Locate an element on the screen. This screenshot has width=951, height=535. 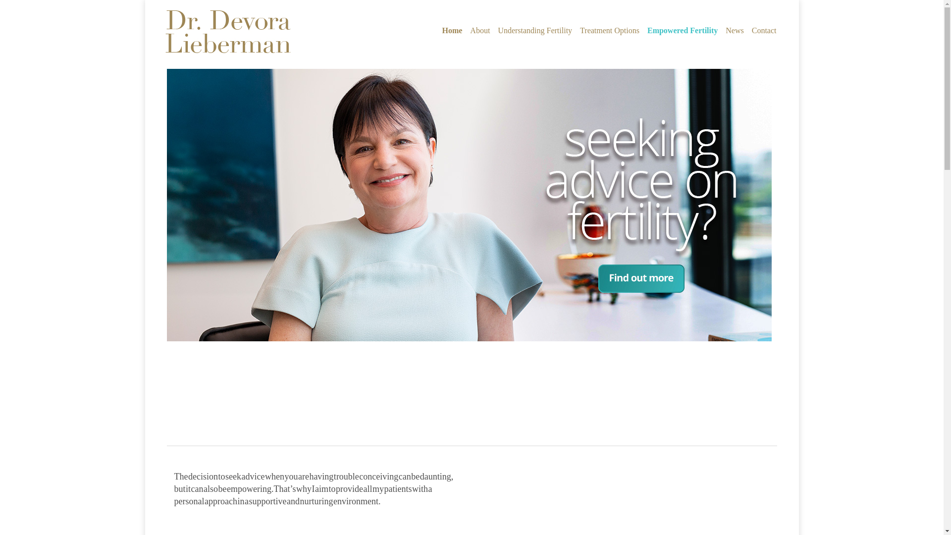
Advice on fertility is located at coordinates (469, 205).